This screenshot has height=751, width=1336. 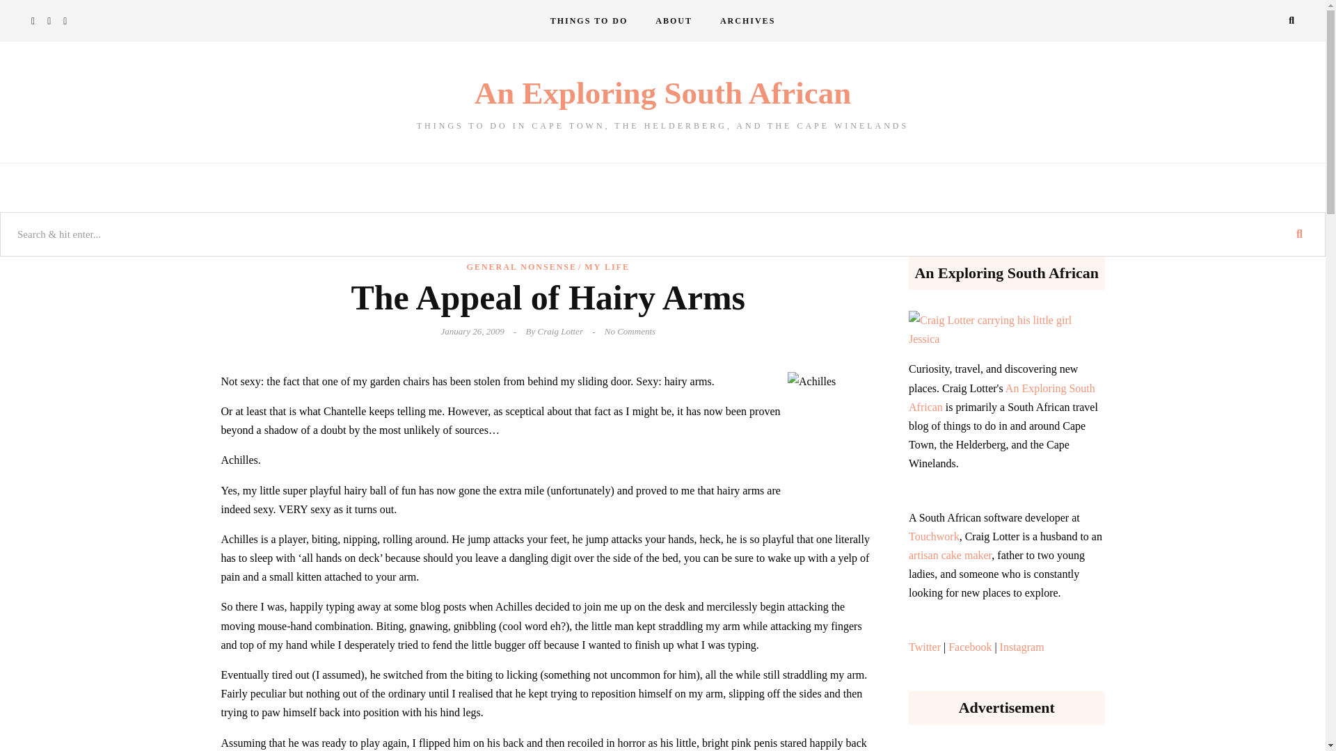 What do you see at coordinates (589, 21) in the screenshot?
I see `THINGS TO DO` at bounding box center [589, 21].